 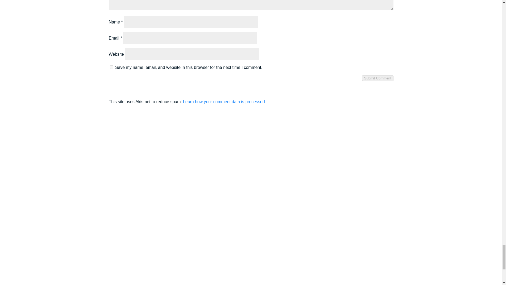 I want to click on yes, so click(x=111, y=67).